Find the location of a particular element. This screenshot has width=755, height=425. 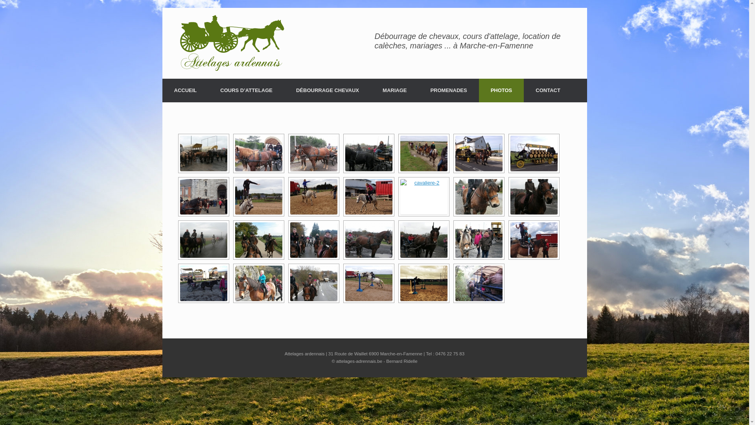

attelages-char-a-bancs-2 is located at coordinates (204, 153).